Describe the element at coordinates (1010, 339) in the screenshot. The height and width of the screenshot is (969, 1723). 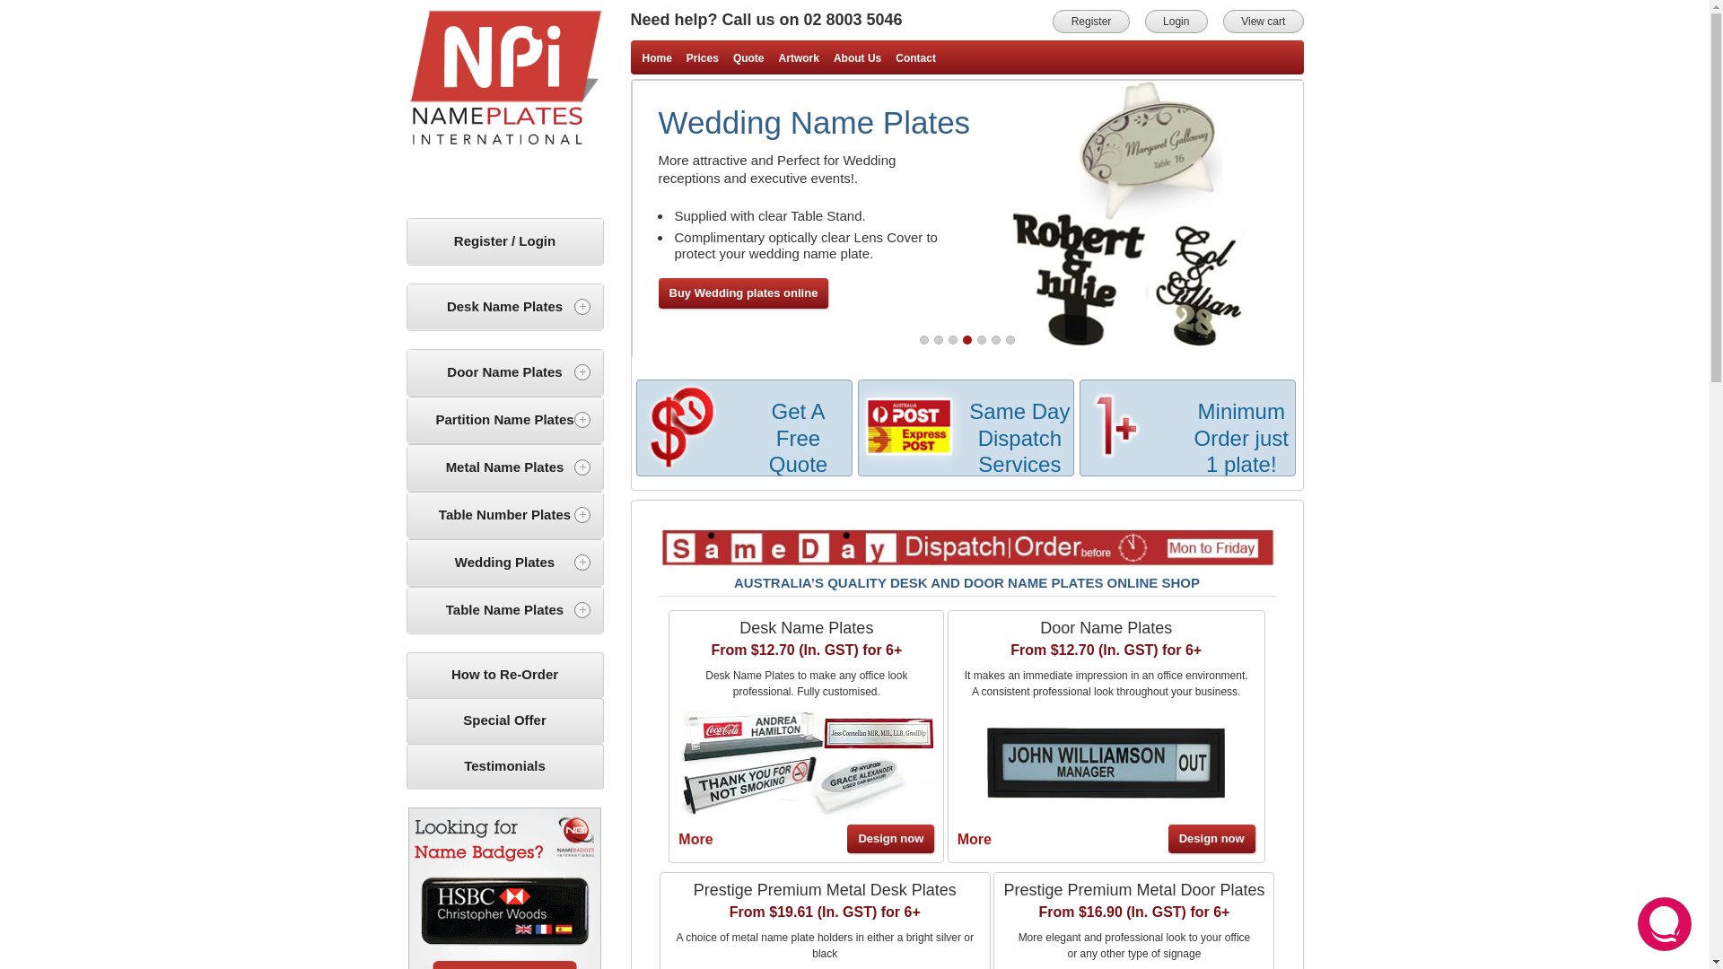
I see `7` at that location.